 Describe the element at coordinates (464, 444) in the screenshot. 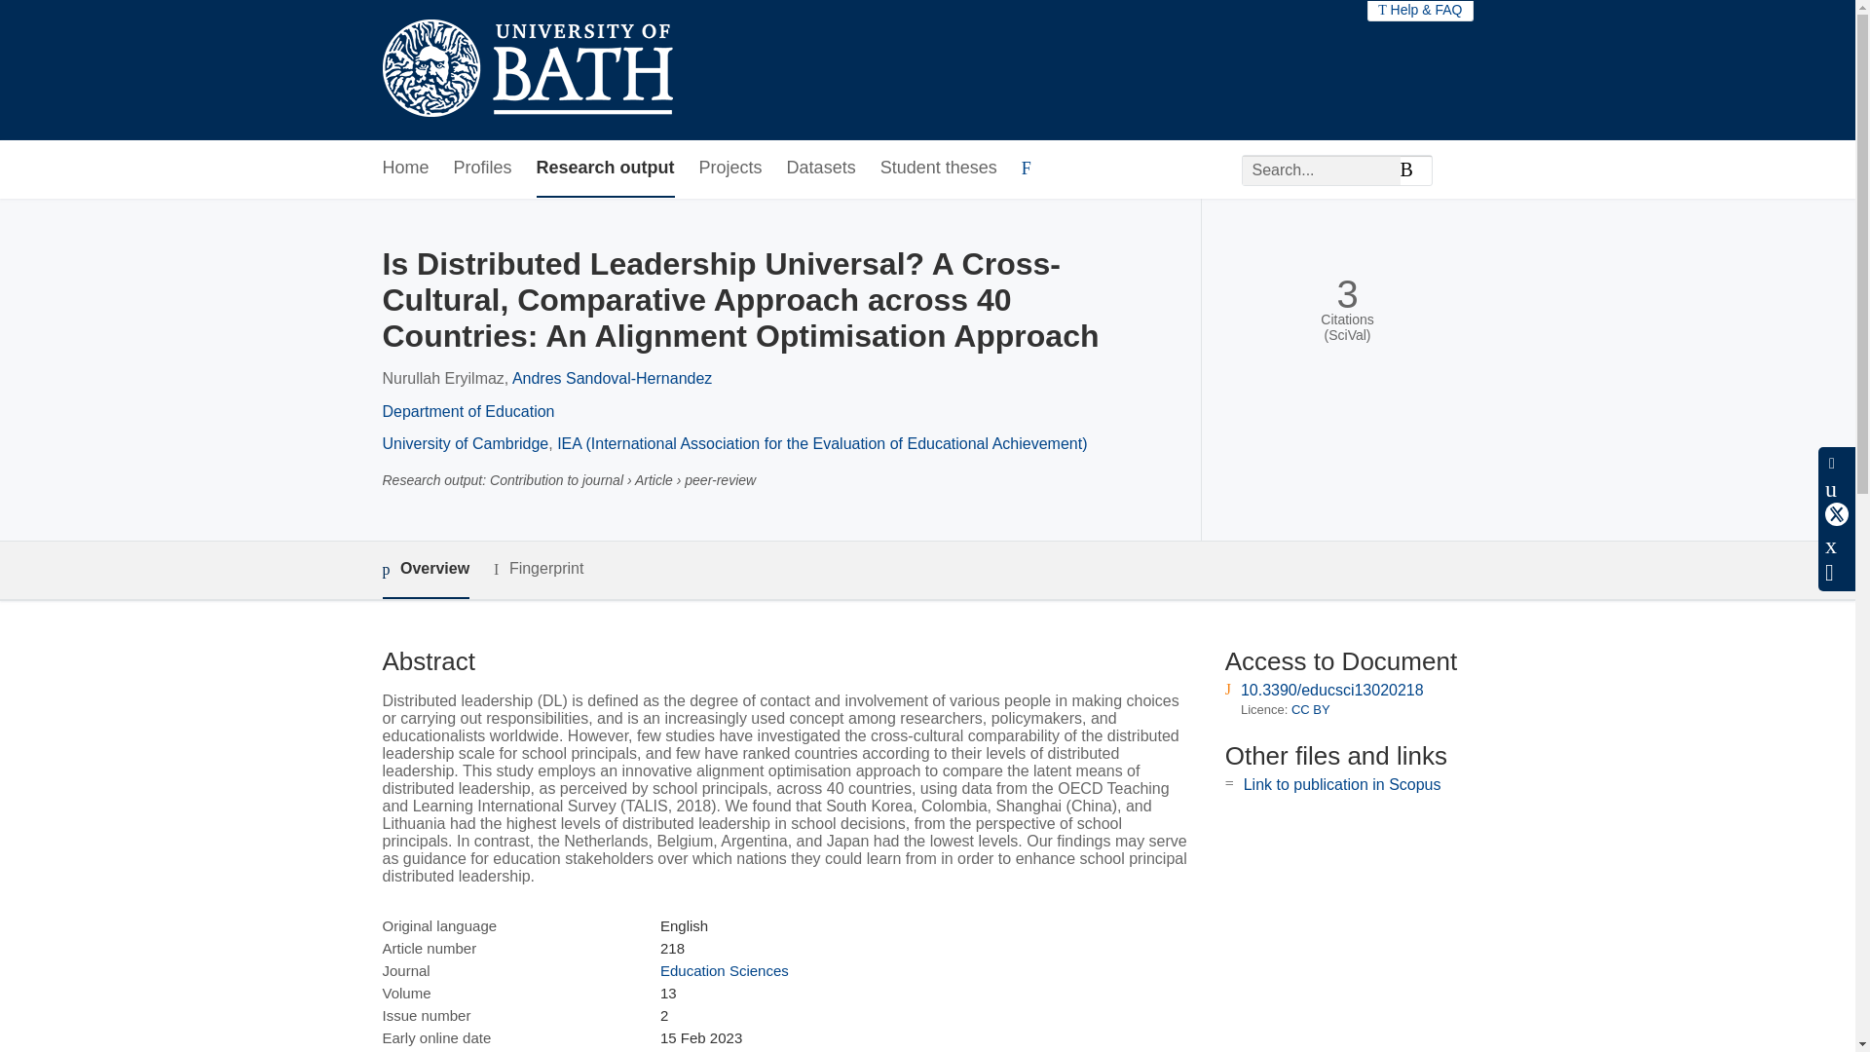

I see `University of Cambridge` at that location.